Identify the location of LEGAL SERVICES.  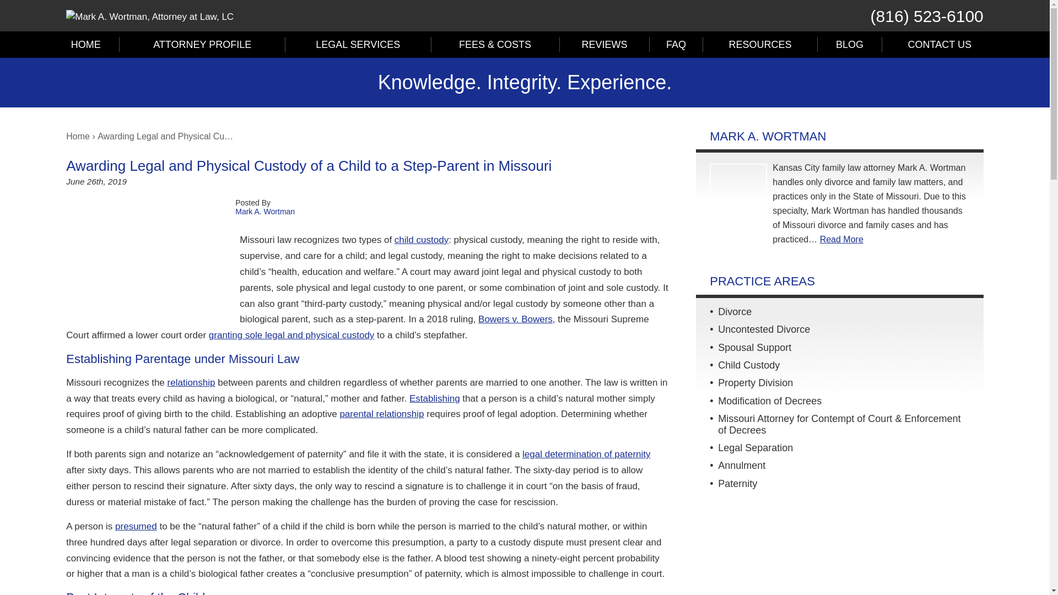
(358, 44).